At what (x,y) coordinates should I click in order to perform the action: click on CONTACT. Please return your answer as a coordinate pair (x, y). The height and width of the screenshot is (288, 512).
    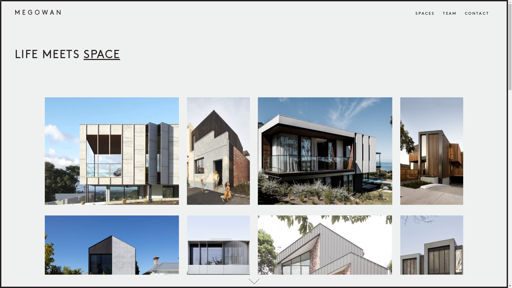
    Looking at the image, I should click on (477, 14).